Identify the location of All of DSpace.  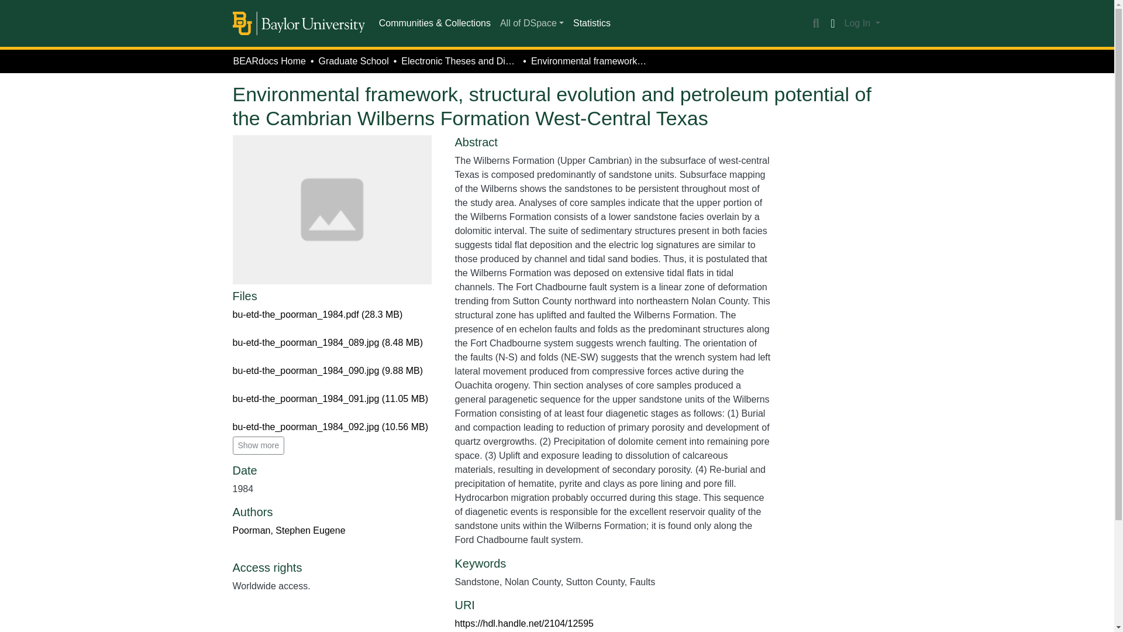
(531, 23).